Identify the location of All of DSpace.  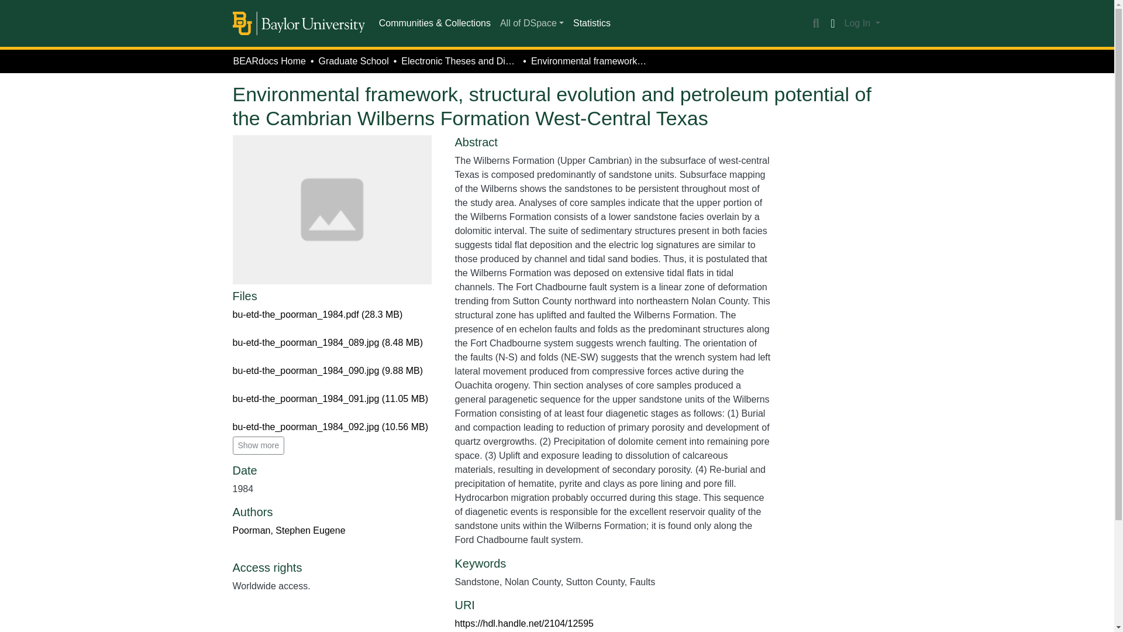
(531, 23).